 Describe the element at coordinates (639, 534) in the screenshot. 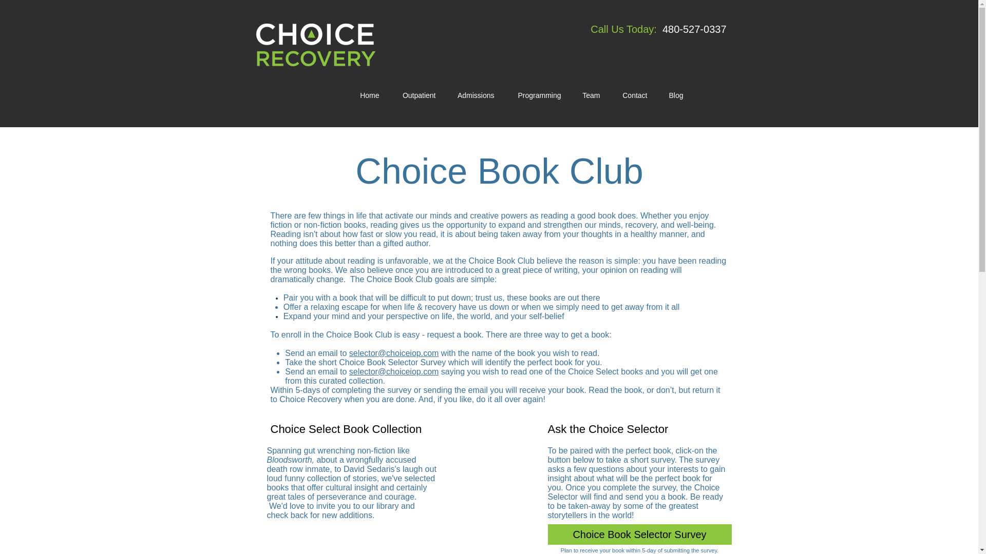

I see `Choice Book Selector Survey` at that location.